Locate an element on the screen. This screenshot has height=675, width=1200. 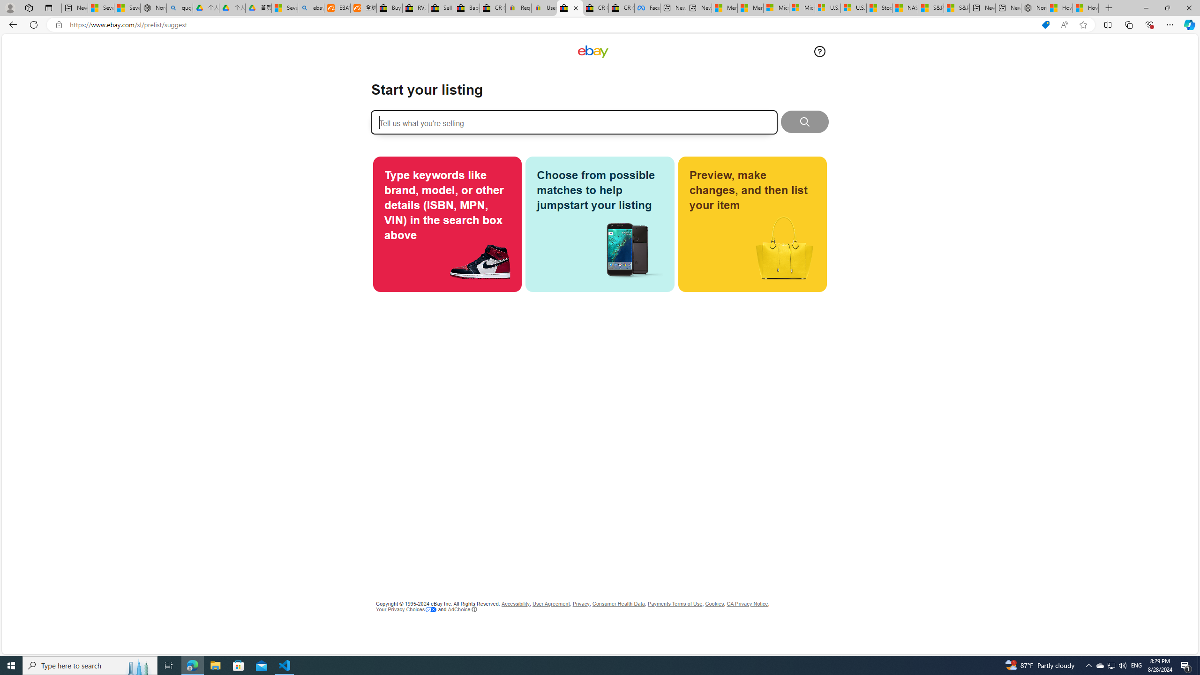
Cookies is located at coordinates (715, 604).